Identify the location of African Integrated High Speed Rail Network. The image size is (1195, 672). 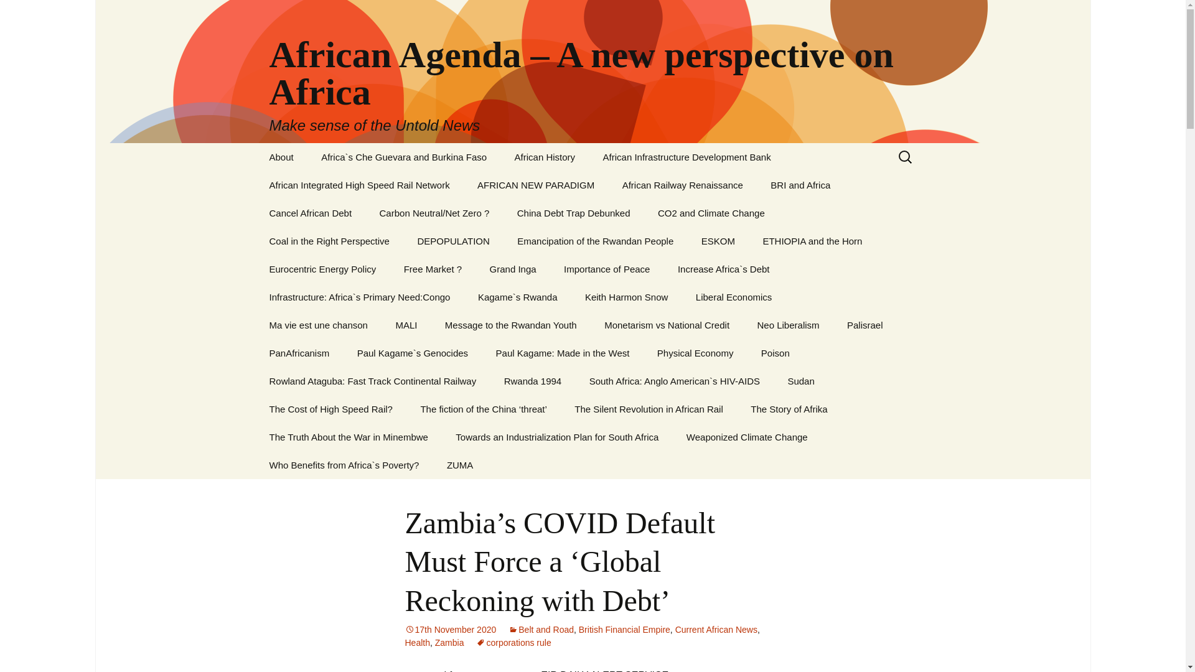
(358, 185).